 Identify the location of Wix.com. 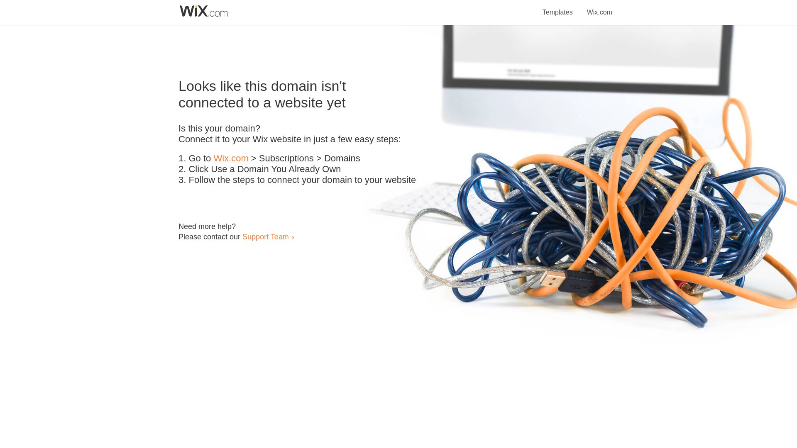
(599, 7).